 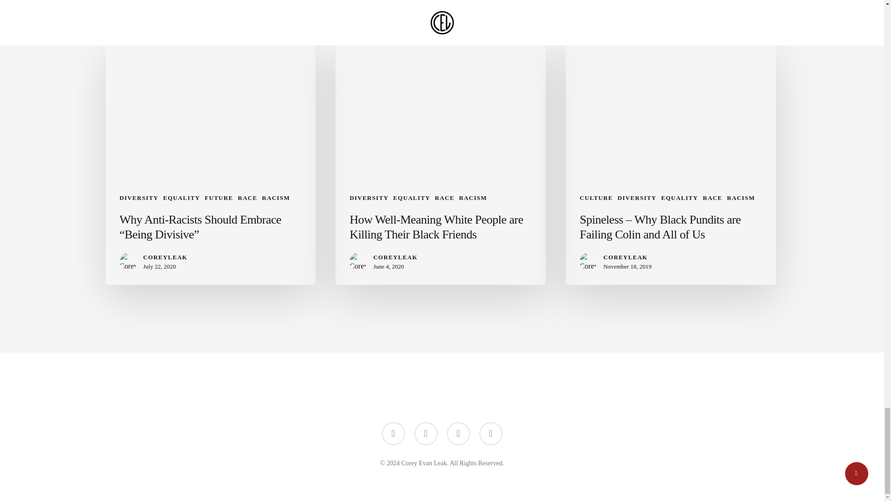 I want to click on EQUALITY, so click(x=679, y=198).